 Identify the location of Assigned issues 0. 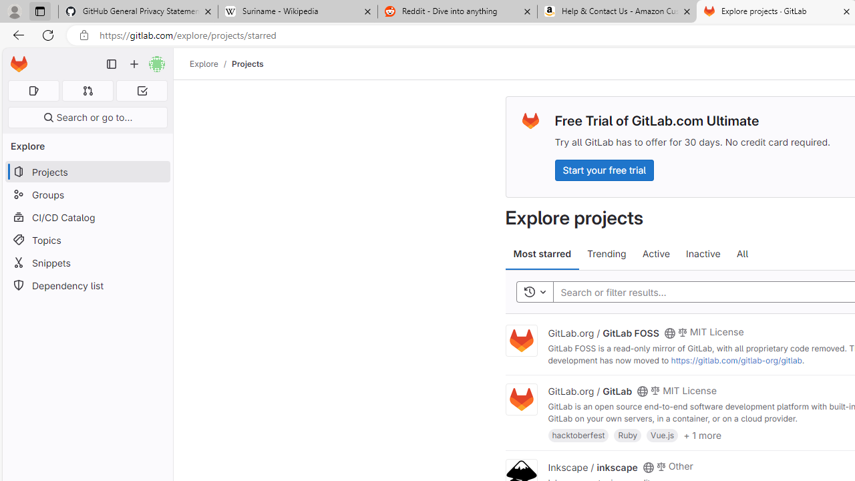
(33, 91).